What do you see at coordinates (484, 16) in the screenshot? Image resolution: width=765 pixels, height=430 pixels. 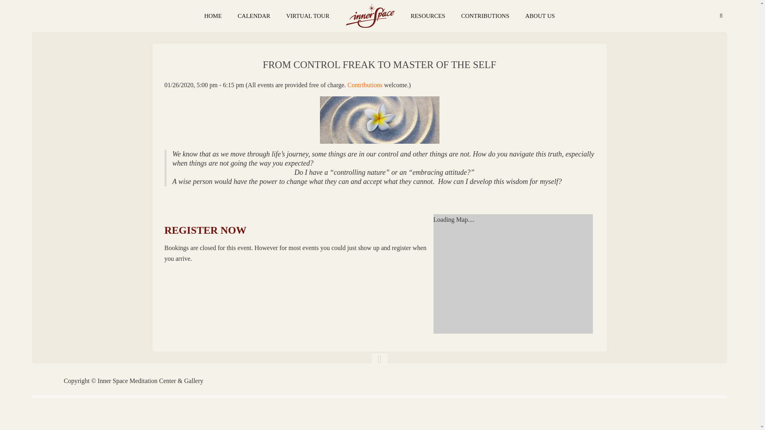 I see `CONTRIBUTIONS` at bounding box center [484, 16].